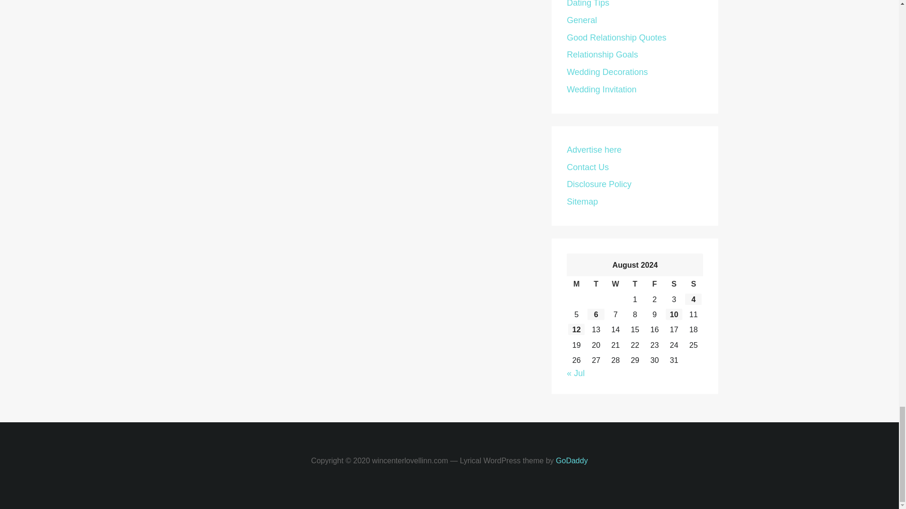  What do you see at coordinates (634, 284) in the screenshot?
I see `Thursday` at bounding box center [634, 284].